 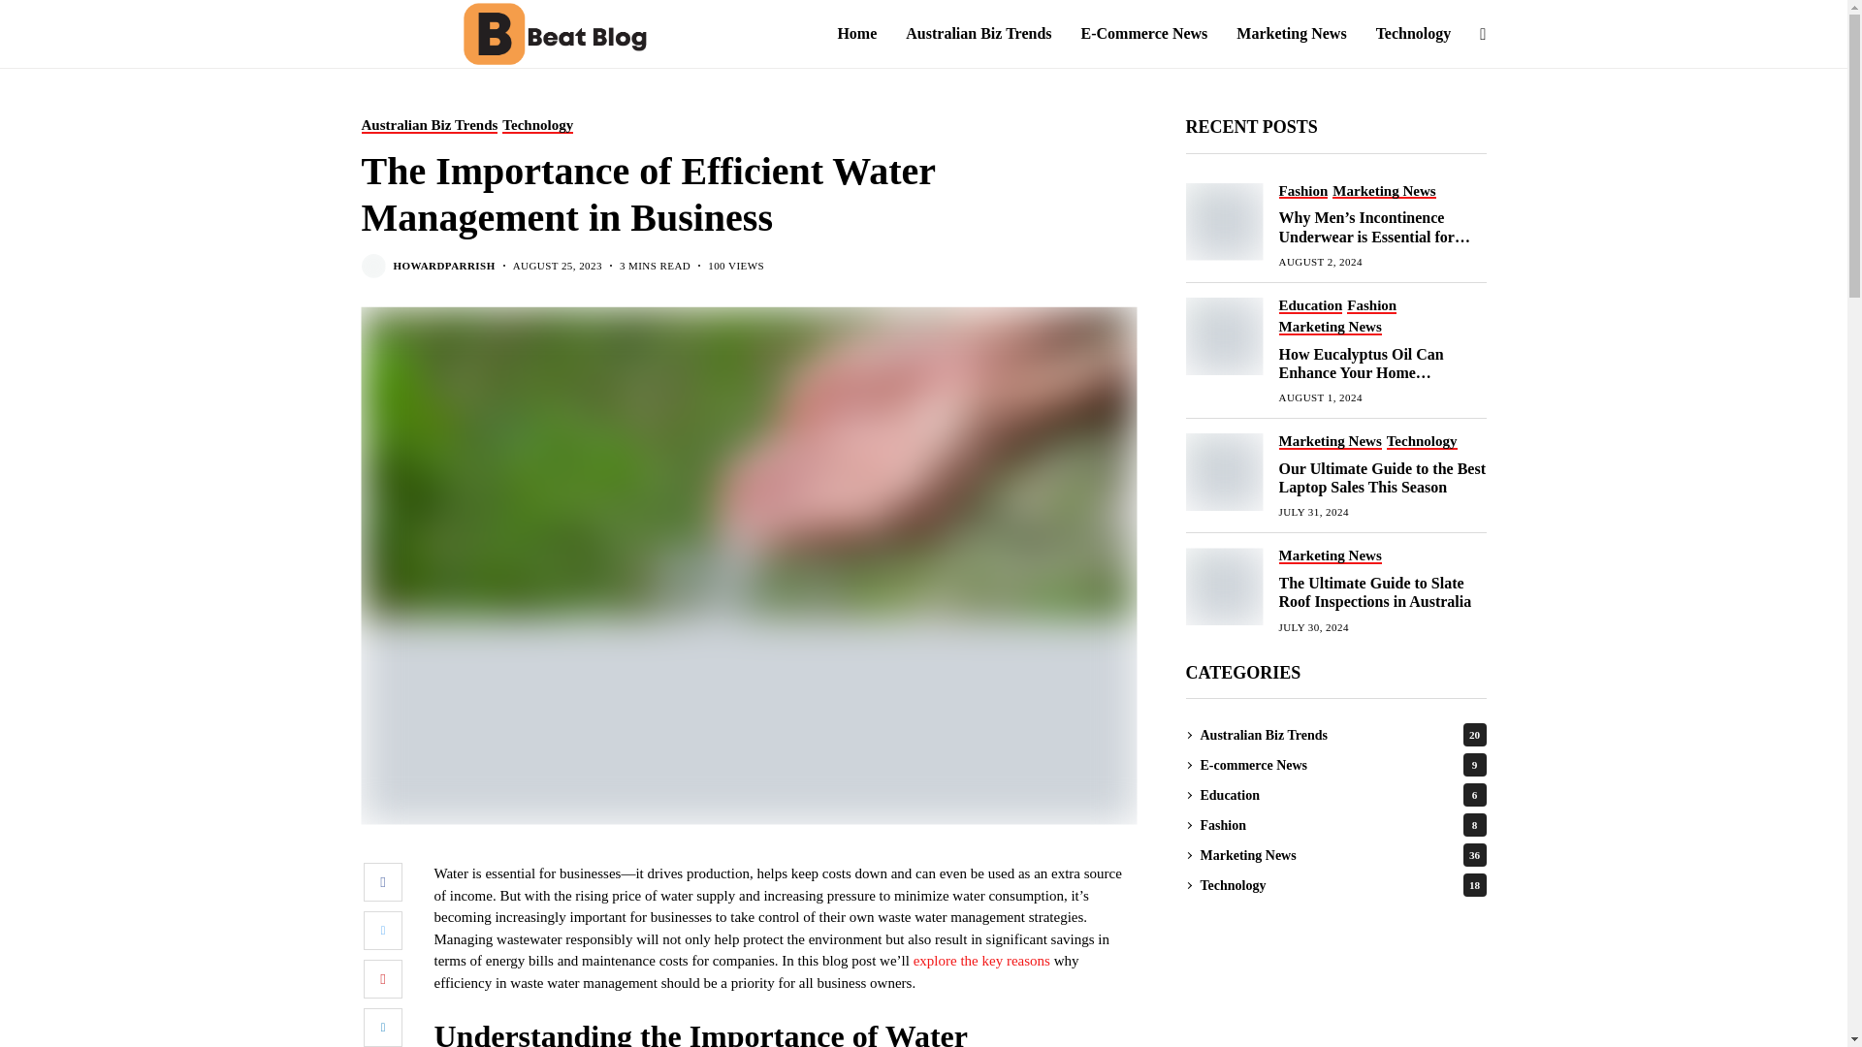 What do you see at coordinates (1291, 34) in the screenshot?
I see `Marketing News` at bounding box center [1291, 34].